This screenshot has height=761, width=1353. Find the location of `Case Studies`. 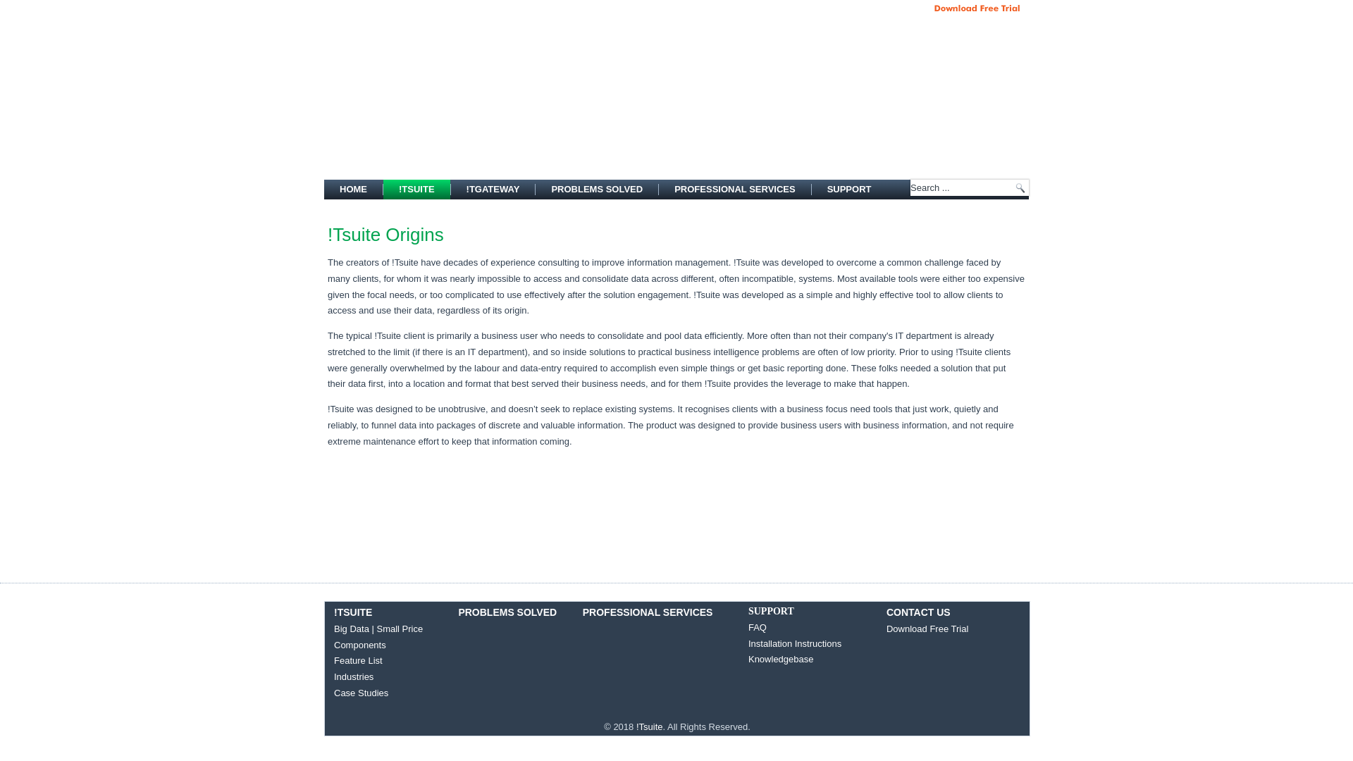

Case Studies is located at coordinates (361, 693).